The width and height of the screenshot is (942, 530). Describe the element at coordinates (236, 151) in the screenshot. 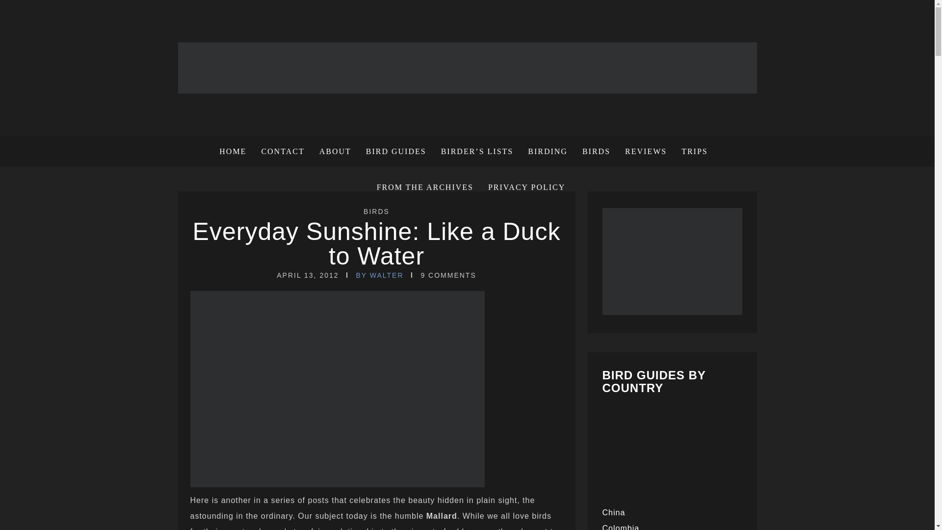

I see `HOME` at that location.